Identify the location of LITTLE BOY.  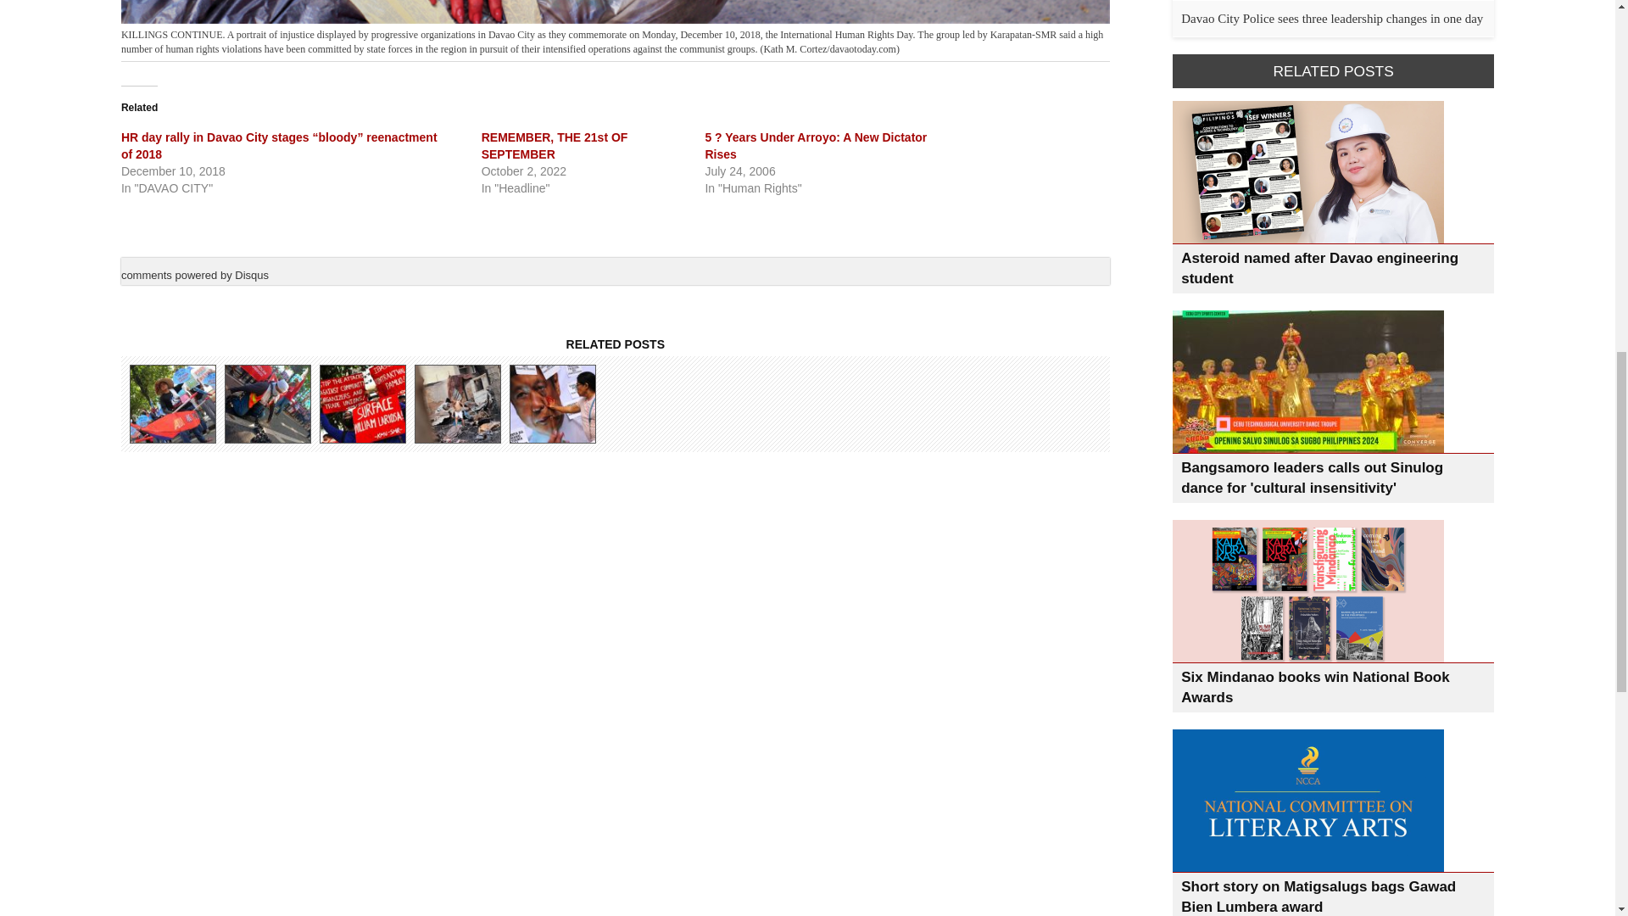
(457, 404).